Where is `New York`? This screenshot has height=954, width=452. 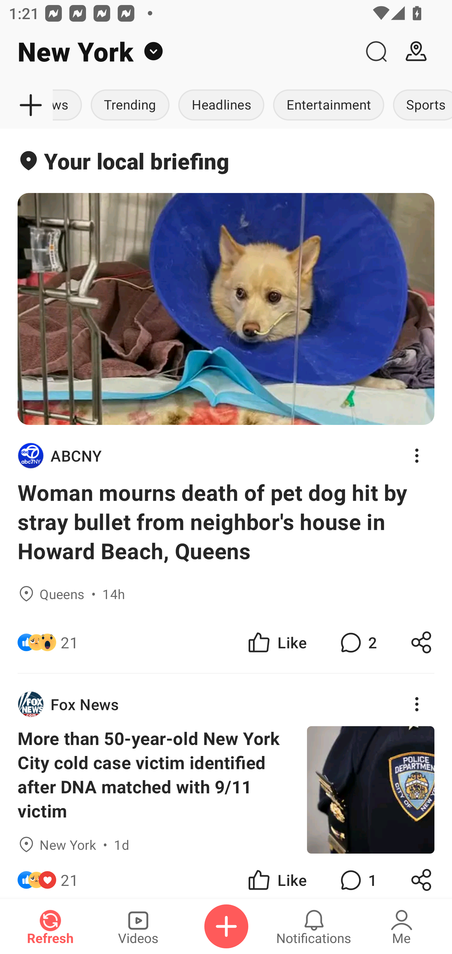
New York is located at coordinates (178, 51).